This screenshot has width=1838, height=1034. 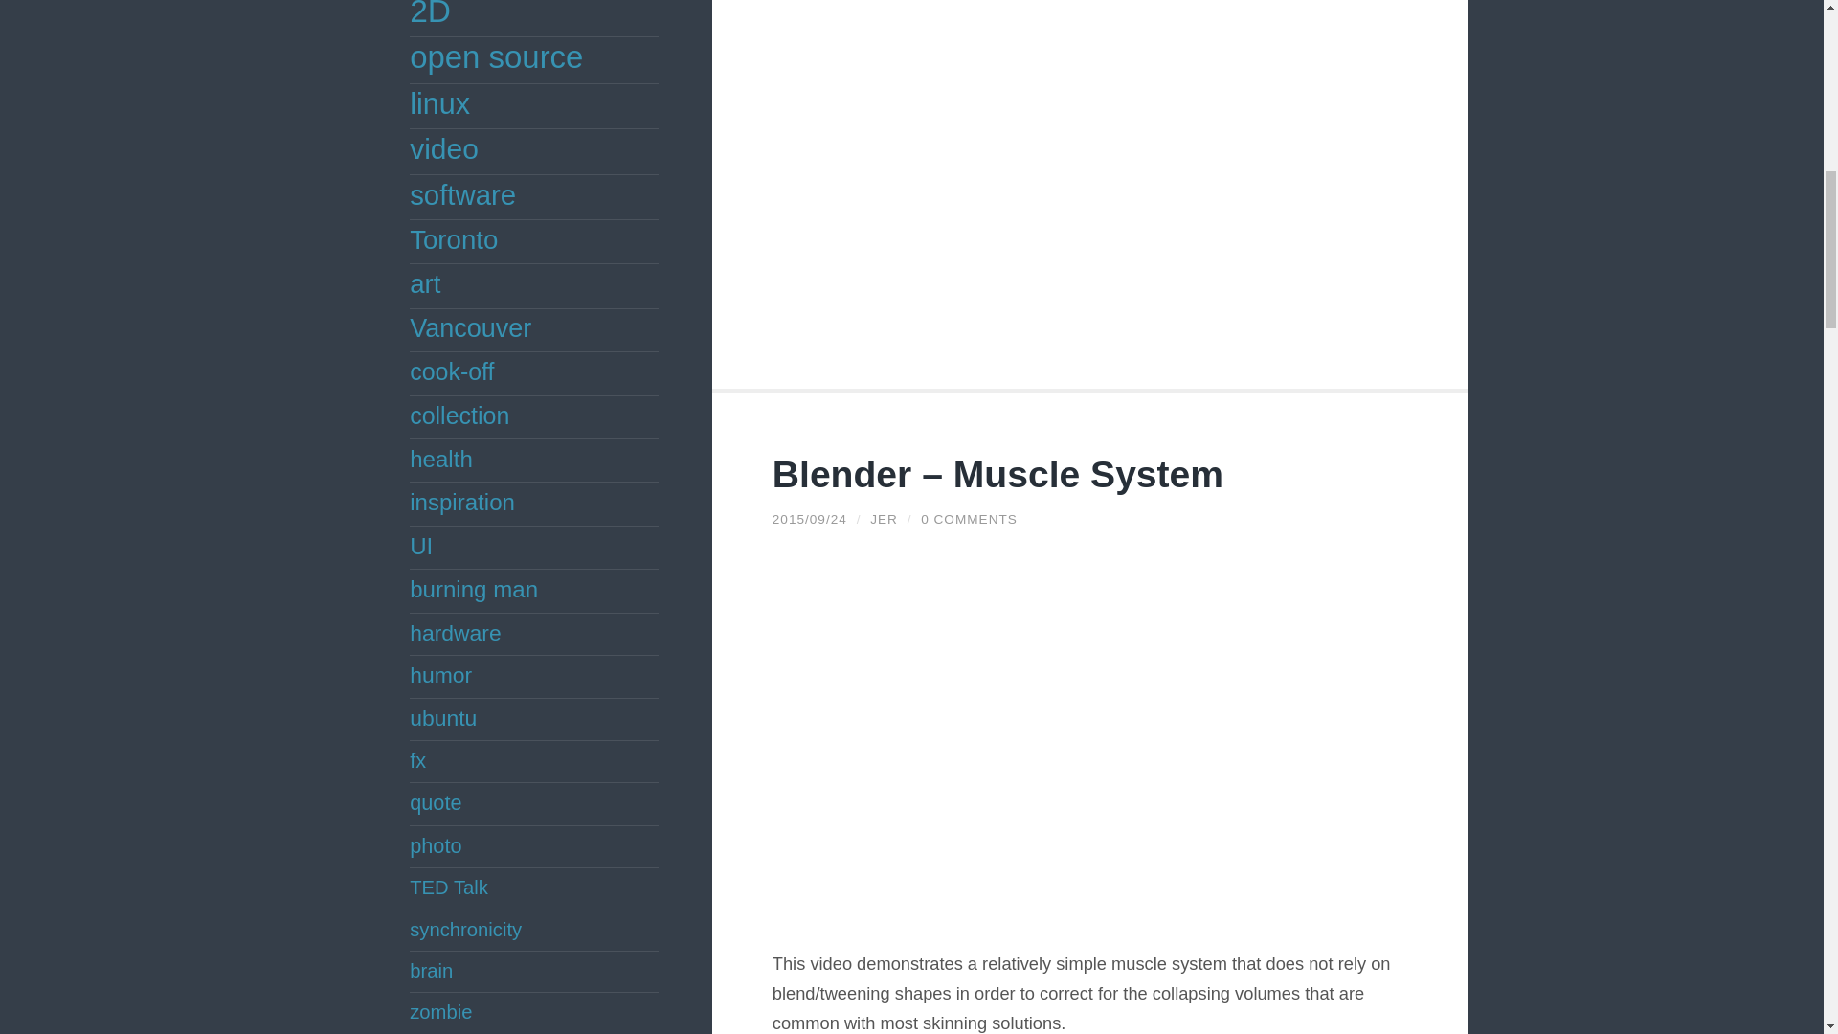 What do you see at coordinates (463, 194) in the screenshot?
I see `software` at bounding box center [463, 194].